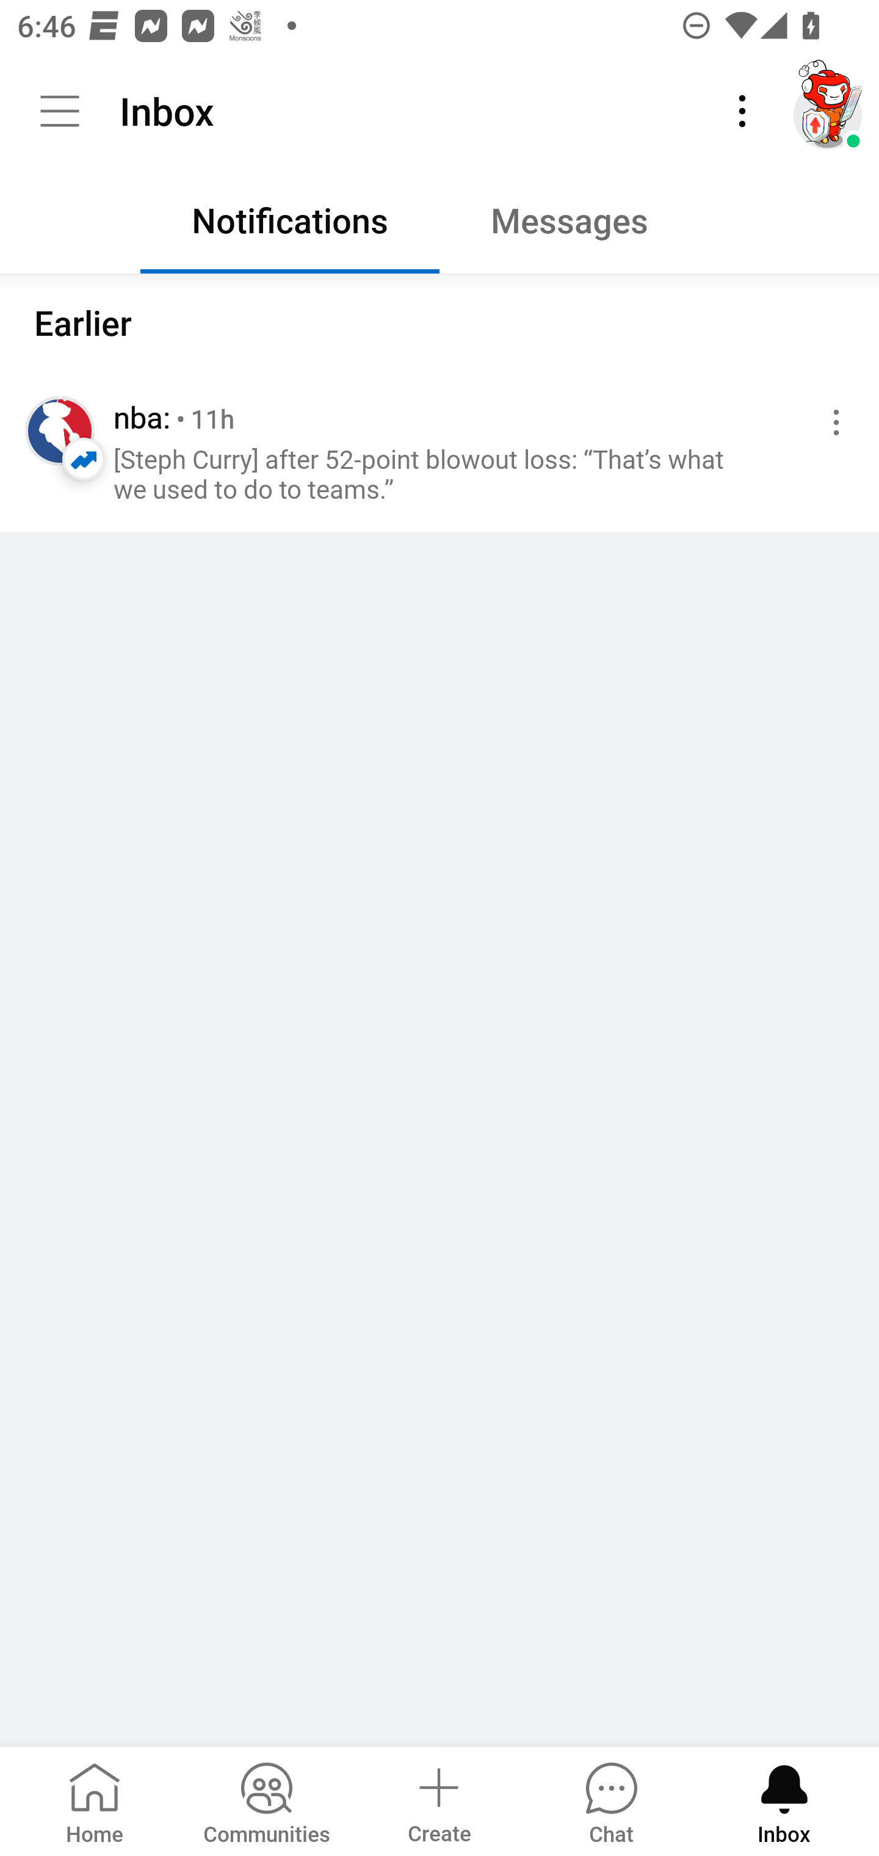 The height and width of the screenshot is (1856, 879). Describe the element at coordinates (611, 1800) in the screenshot. I see `Chat` at that location.